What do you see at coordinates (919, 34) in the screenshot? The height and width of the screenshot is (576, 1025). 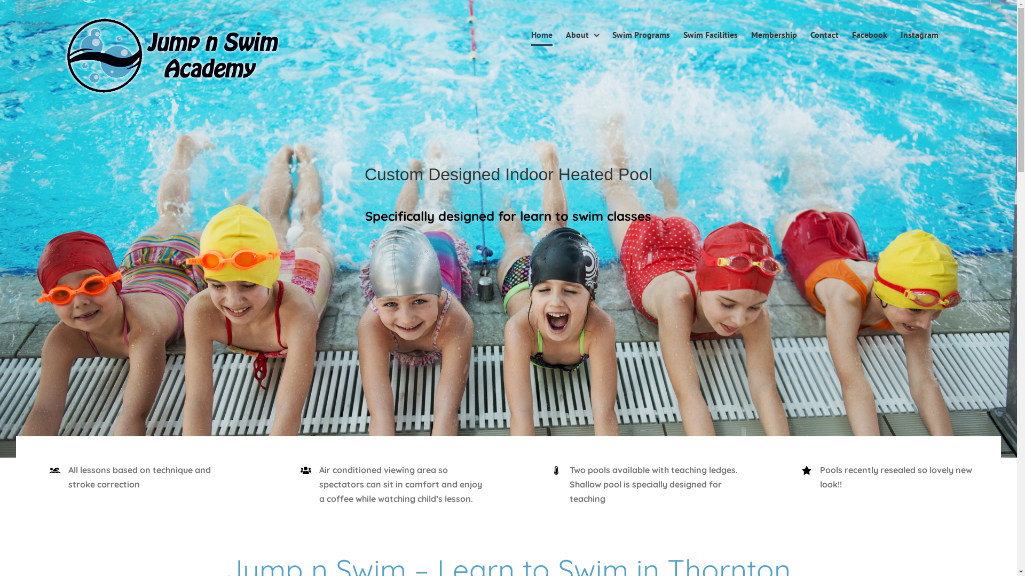 I see `Instagram` at bounding box center [919, 34].